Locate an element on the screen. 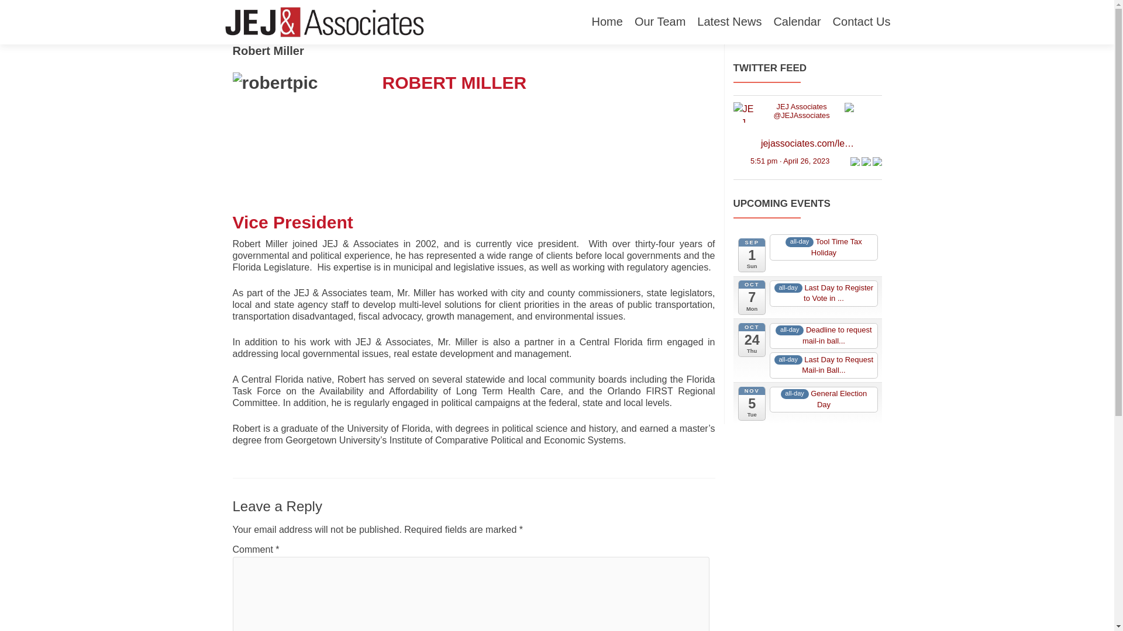 The image size is (1123, 631). Contact Us is located at coordinates (862, 22).